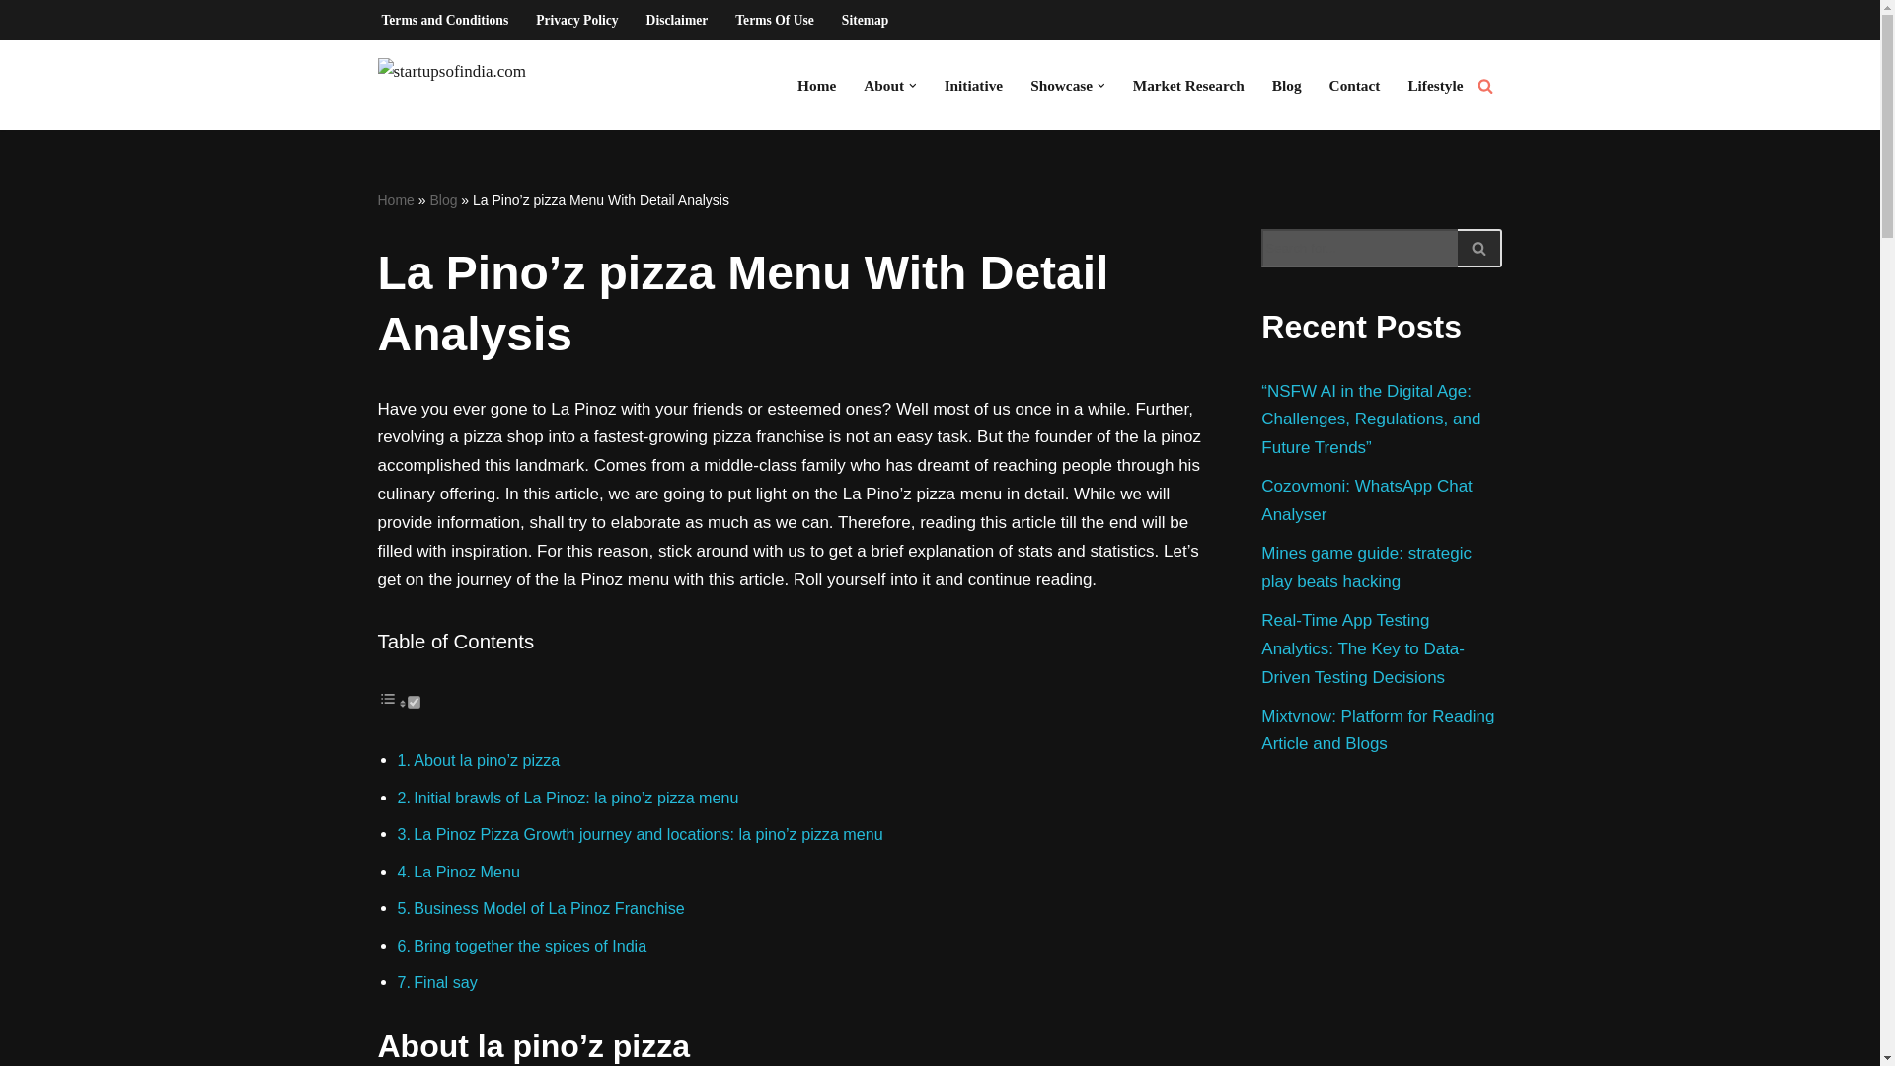 The height and width of the screenshot is (1066, 1895). I want to click on Terms Of Use, so click(774, 20).